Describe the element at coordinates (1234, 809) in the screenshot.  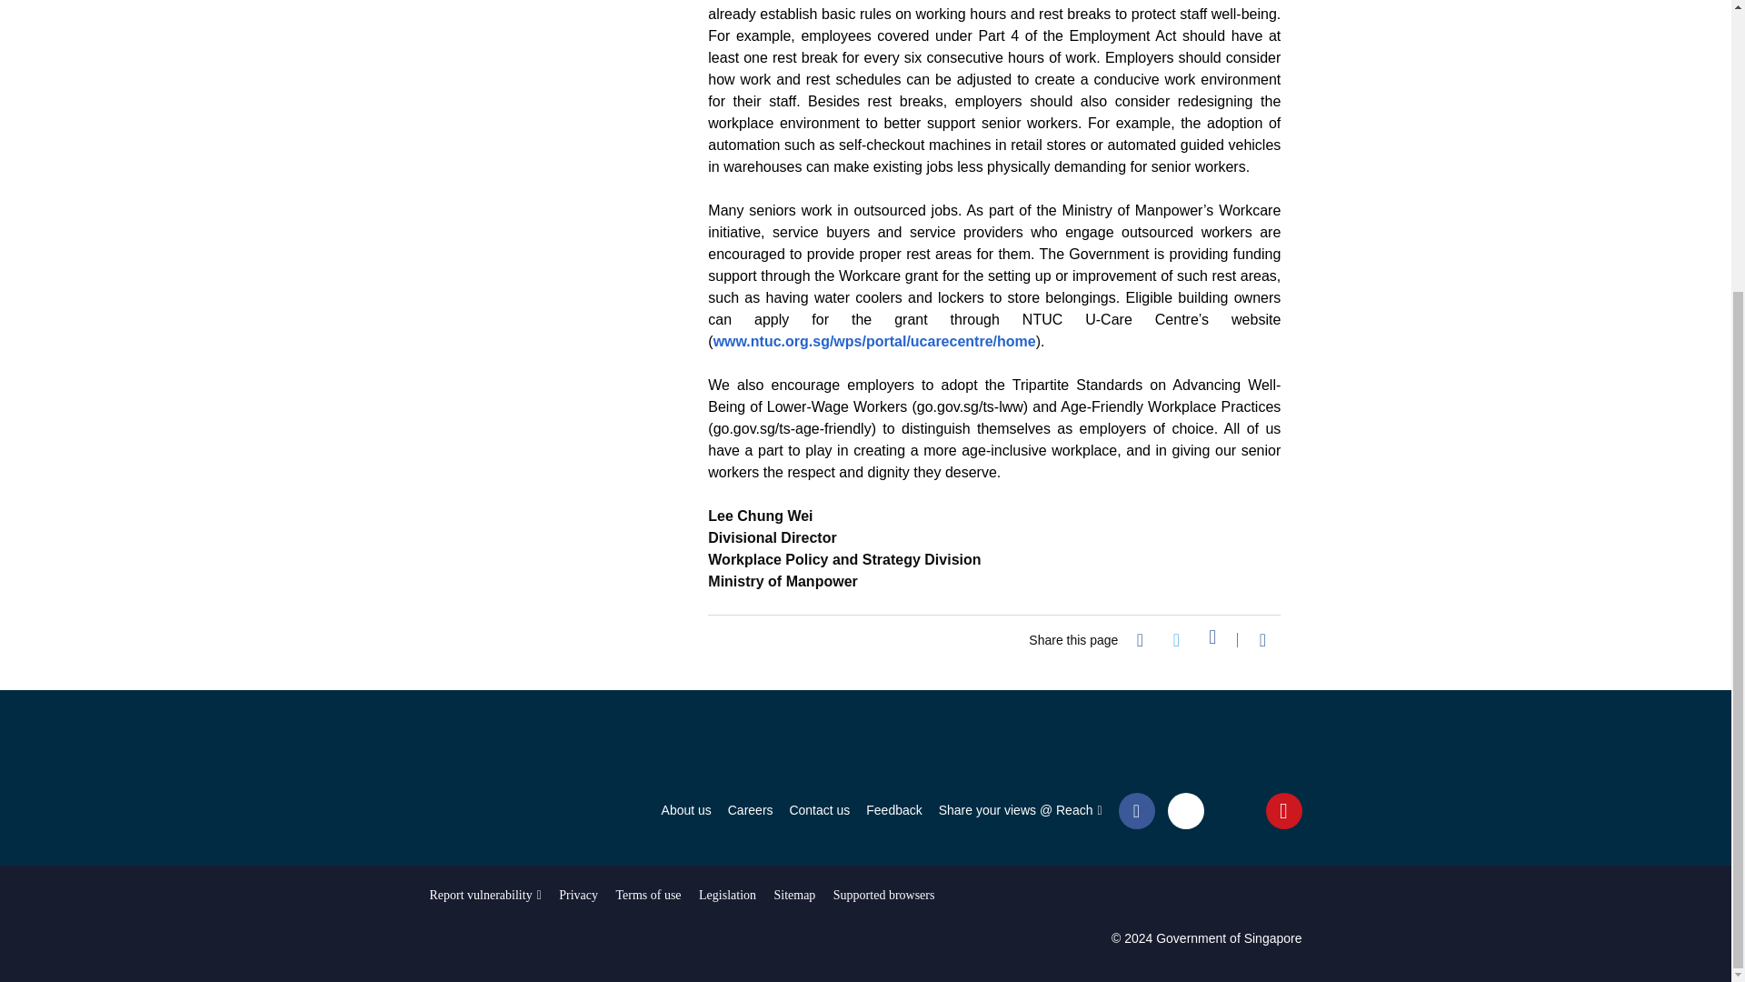
I see `Find us on Telegram` at that location.